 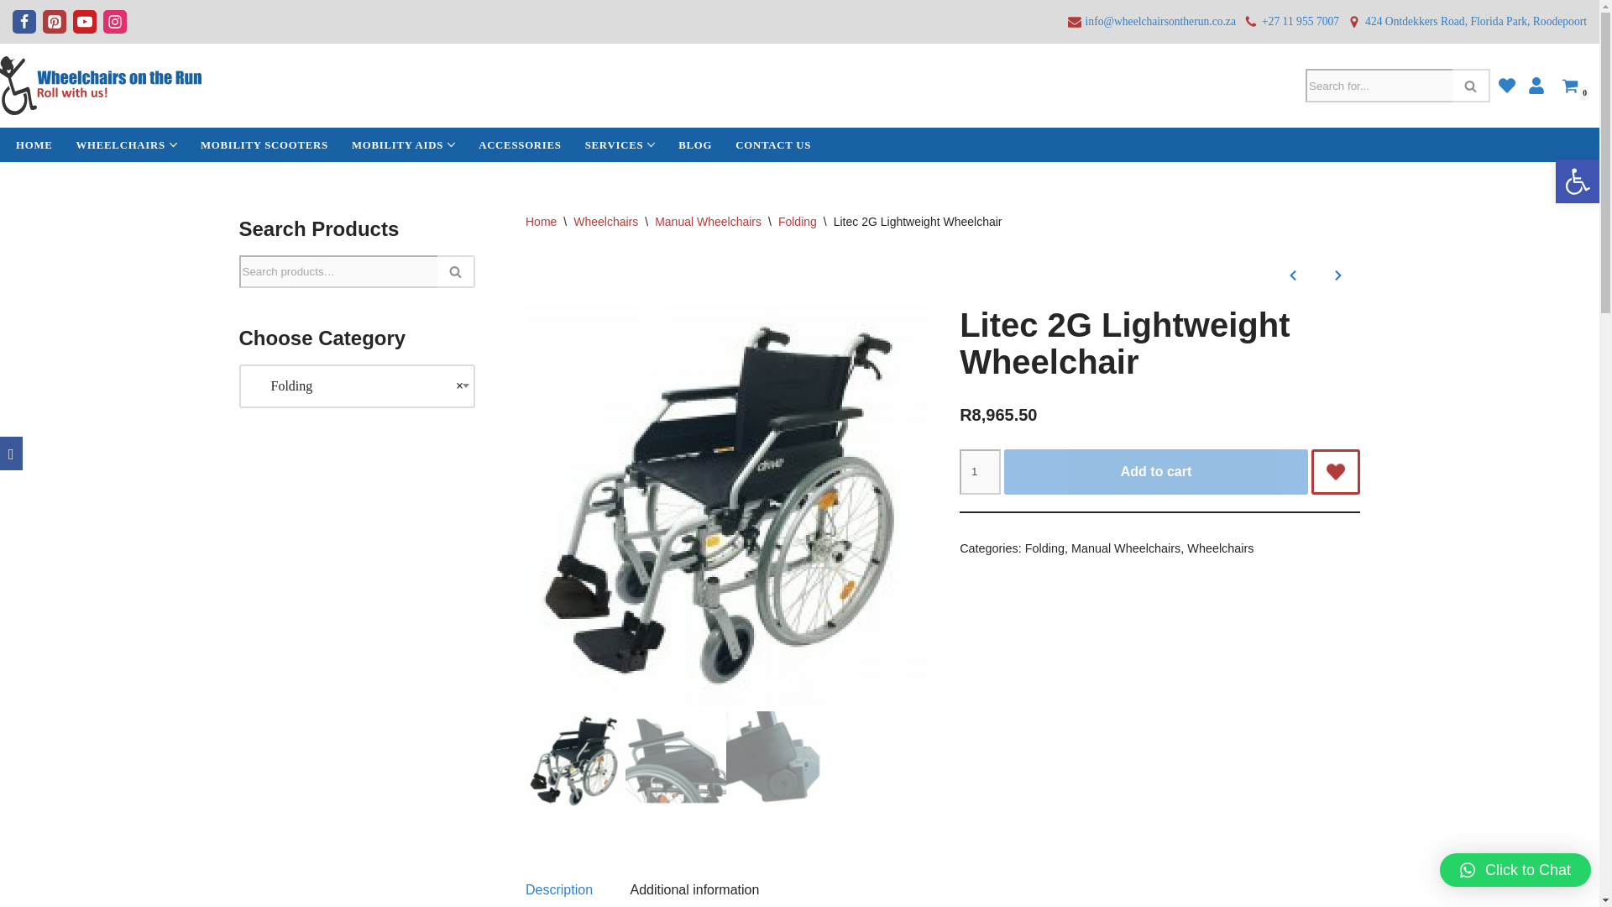 What do you see at coordinates (34, 144) in the screenshot?
I see `HOME` at bounding box center [34, 144].